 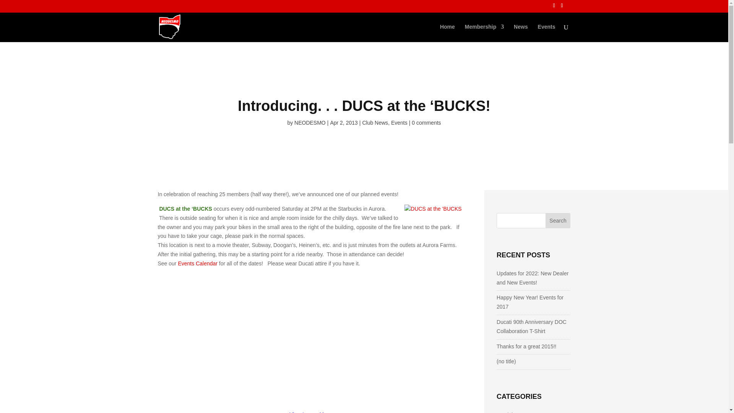 What do you see at coordinates (236, 8) in the screenshot?
I see `here` at bounding box center [236, 8].